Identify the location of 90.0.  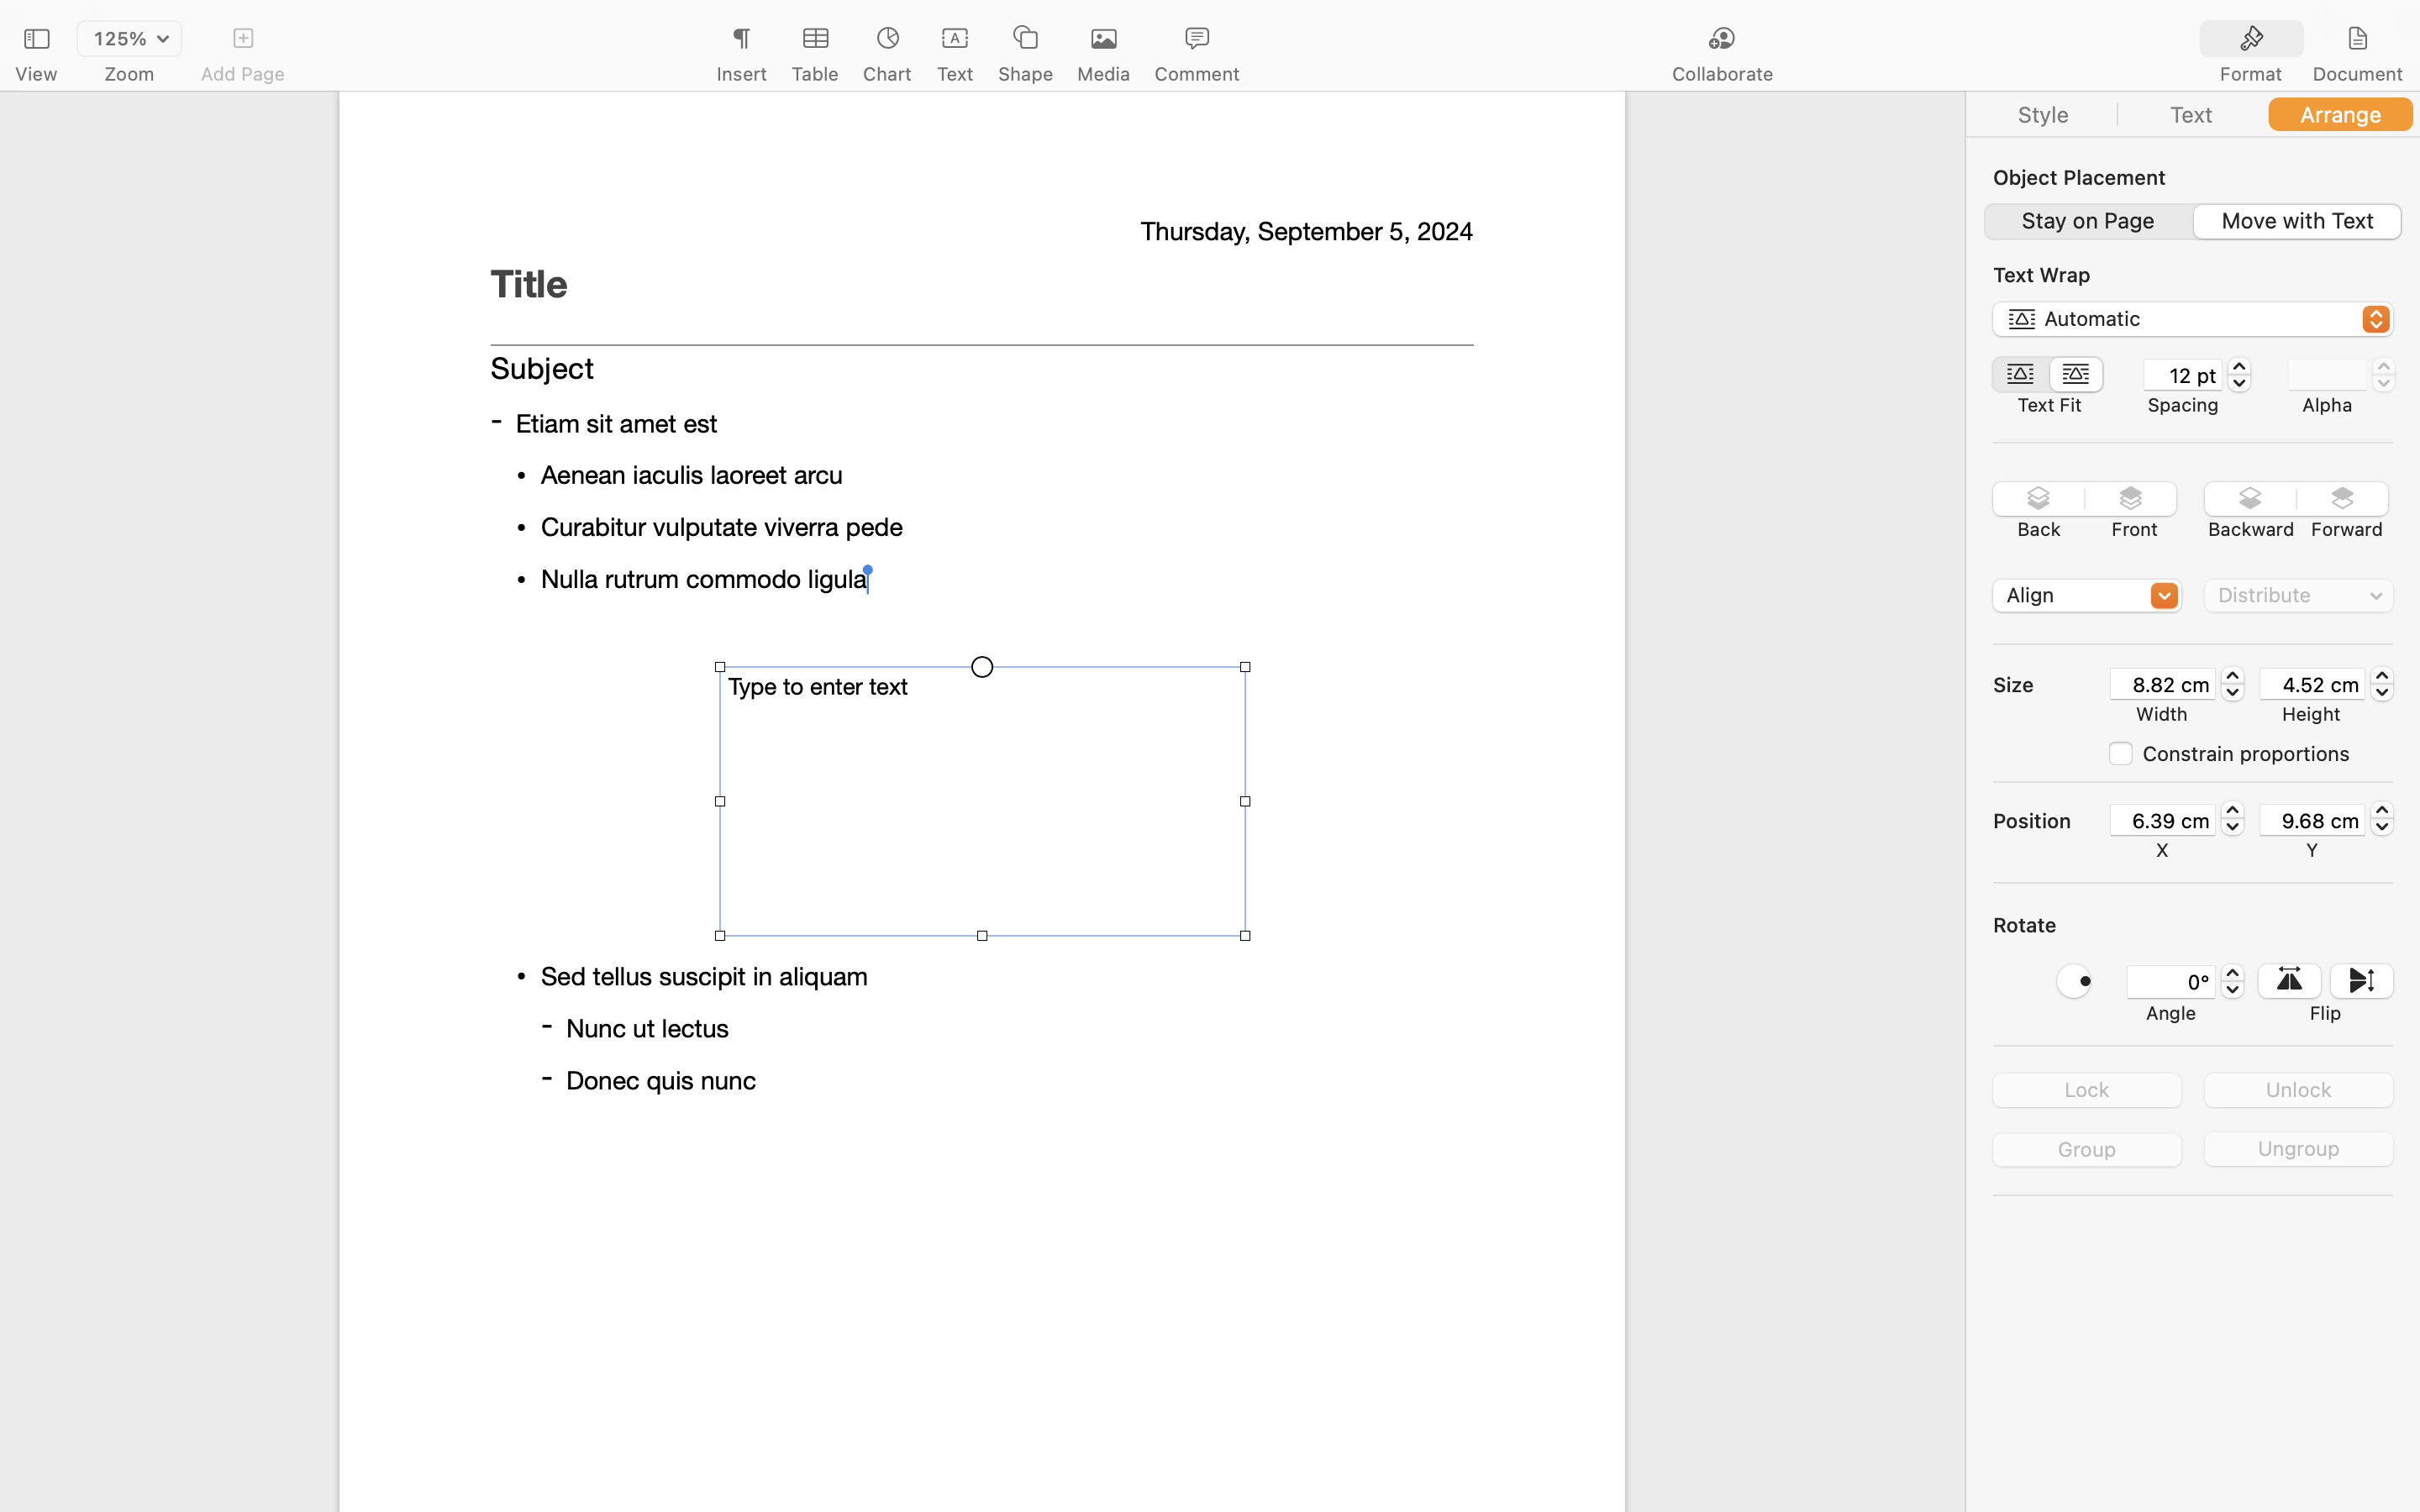
(2074, 981).